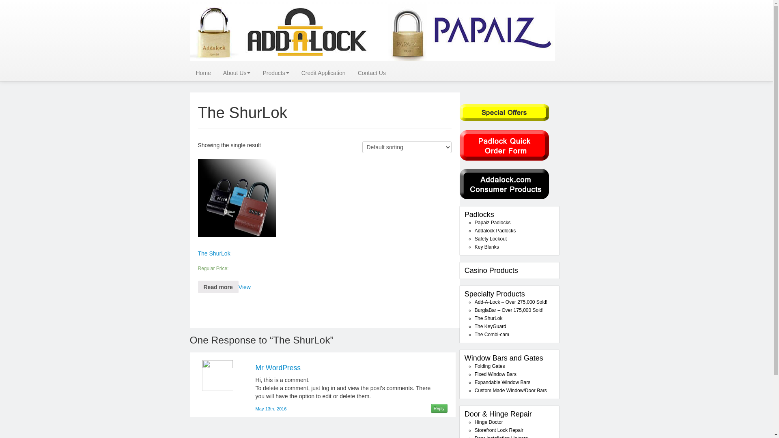  I want to click on Hinge Doctor, so click(489, 422).